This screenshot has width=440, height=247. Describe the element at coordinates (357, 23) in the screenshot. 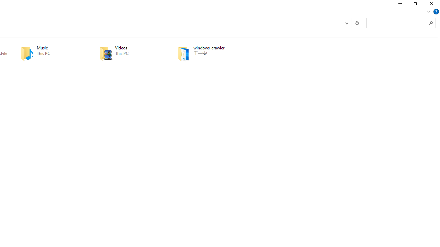

I see `Refresh "Quick access" (F5)` at that location.